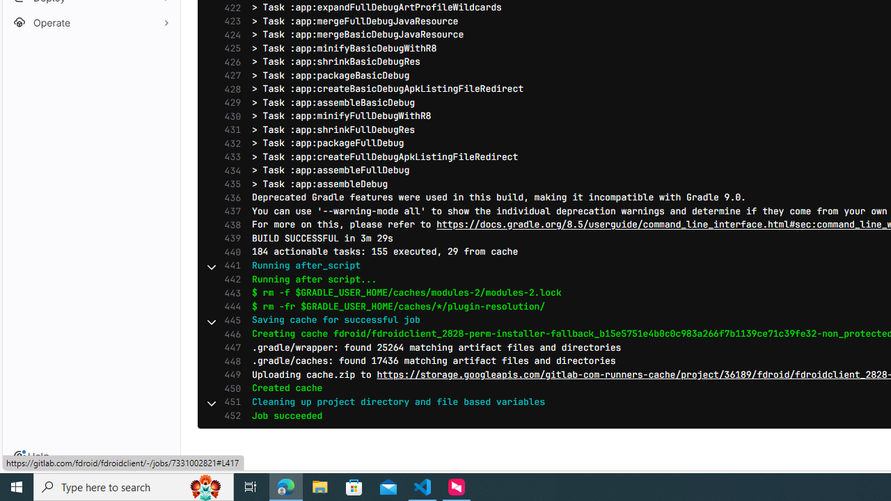 Image resolution: width=891 pixels, height=501 pixels. Describe the element at coordinates (229, 103) in the screenshot. I see `429` at that location.